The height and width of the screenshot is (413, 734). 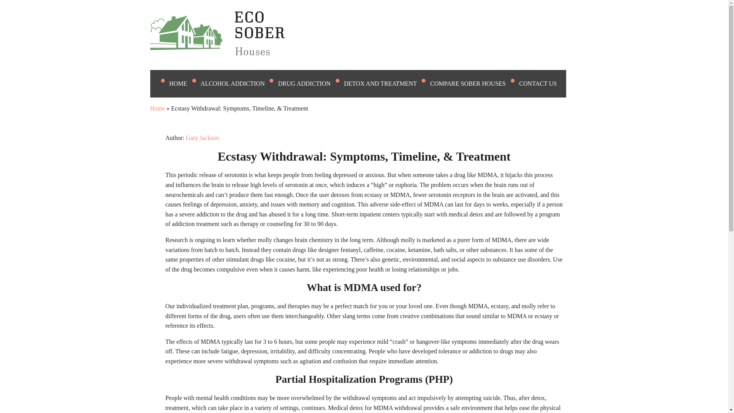 I want to click on Home, so click(x=157, y=108).